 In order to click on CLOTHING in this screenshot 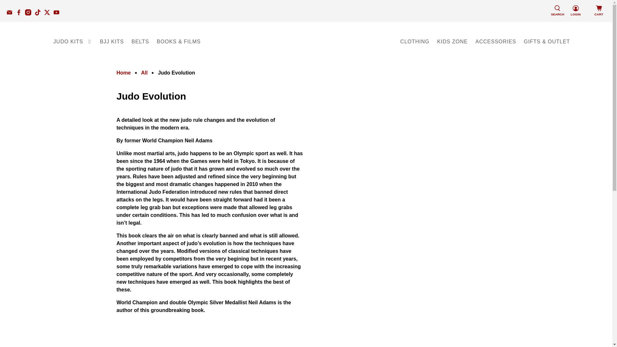, I will do `click(415, 41)`.